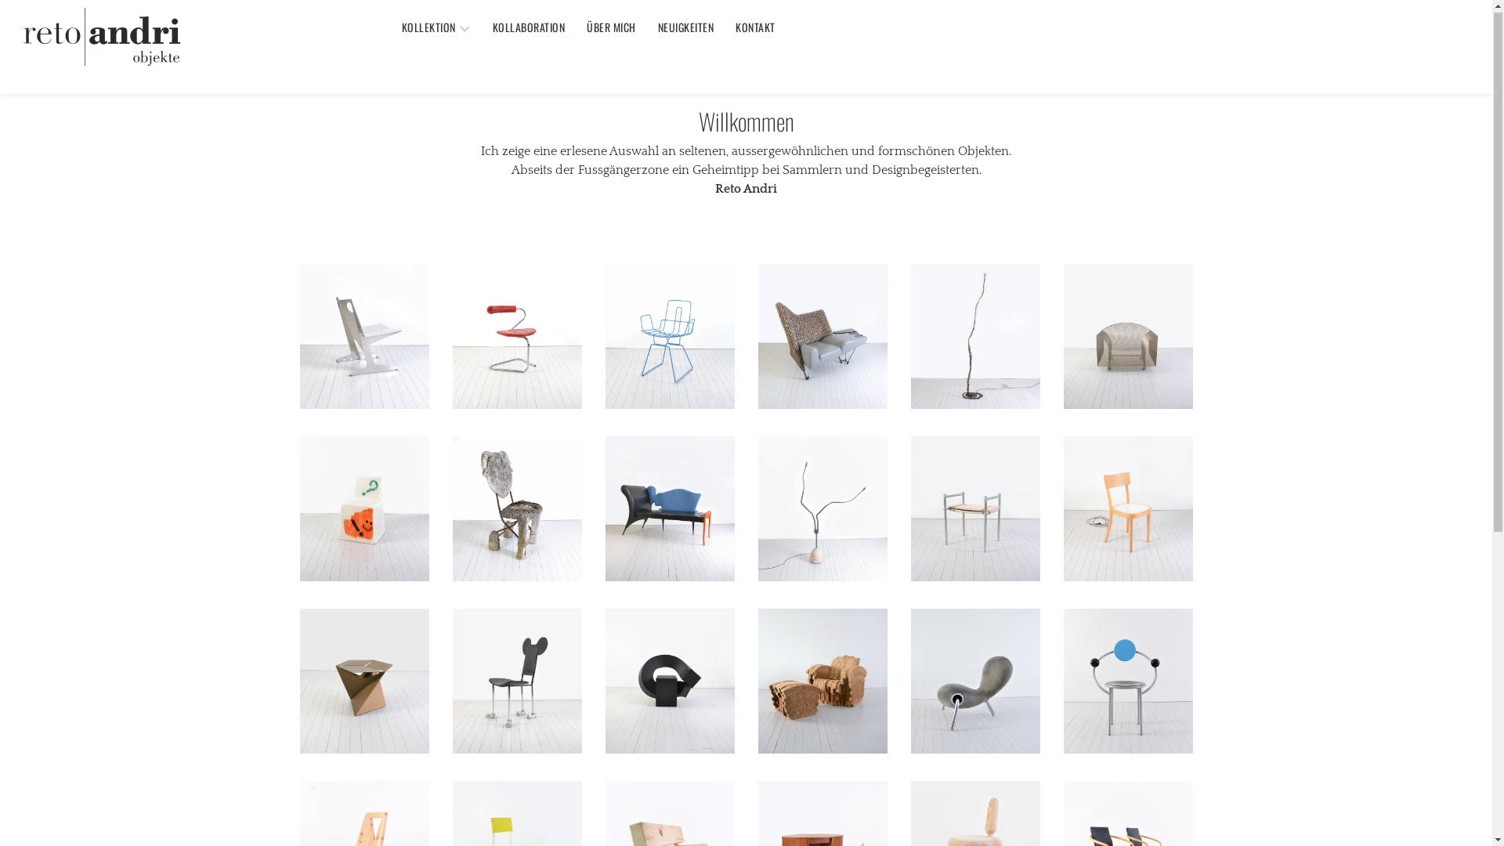 The width and height of the screenshot is (1504, 846). I want to click on Stefan Wewerka- B5 Tecta, so click(517, 338).